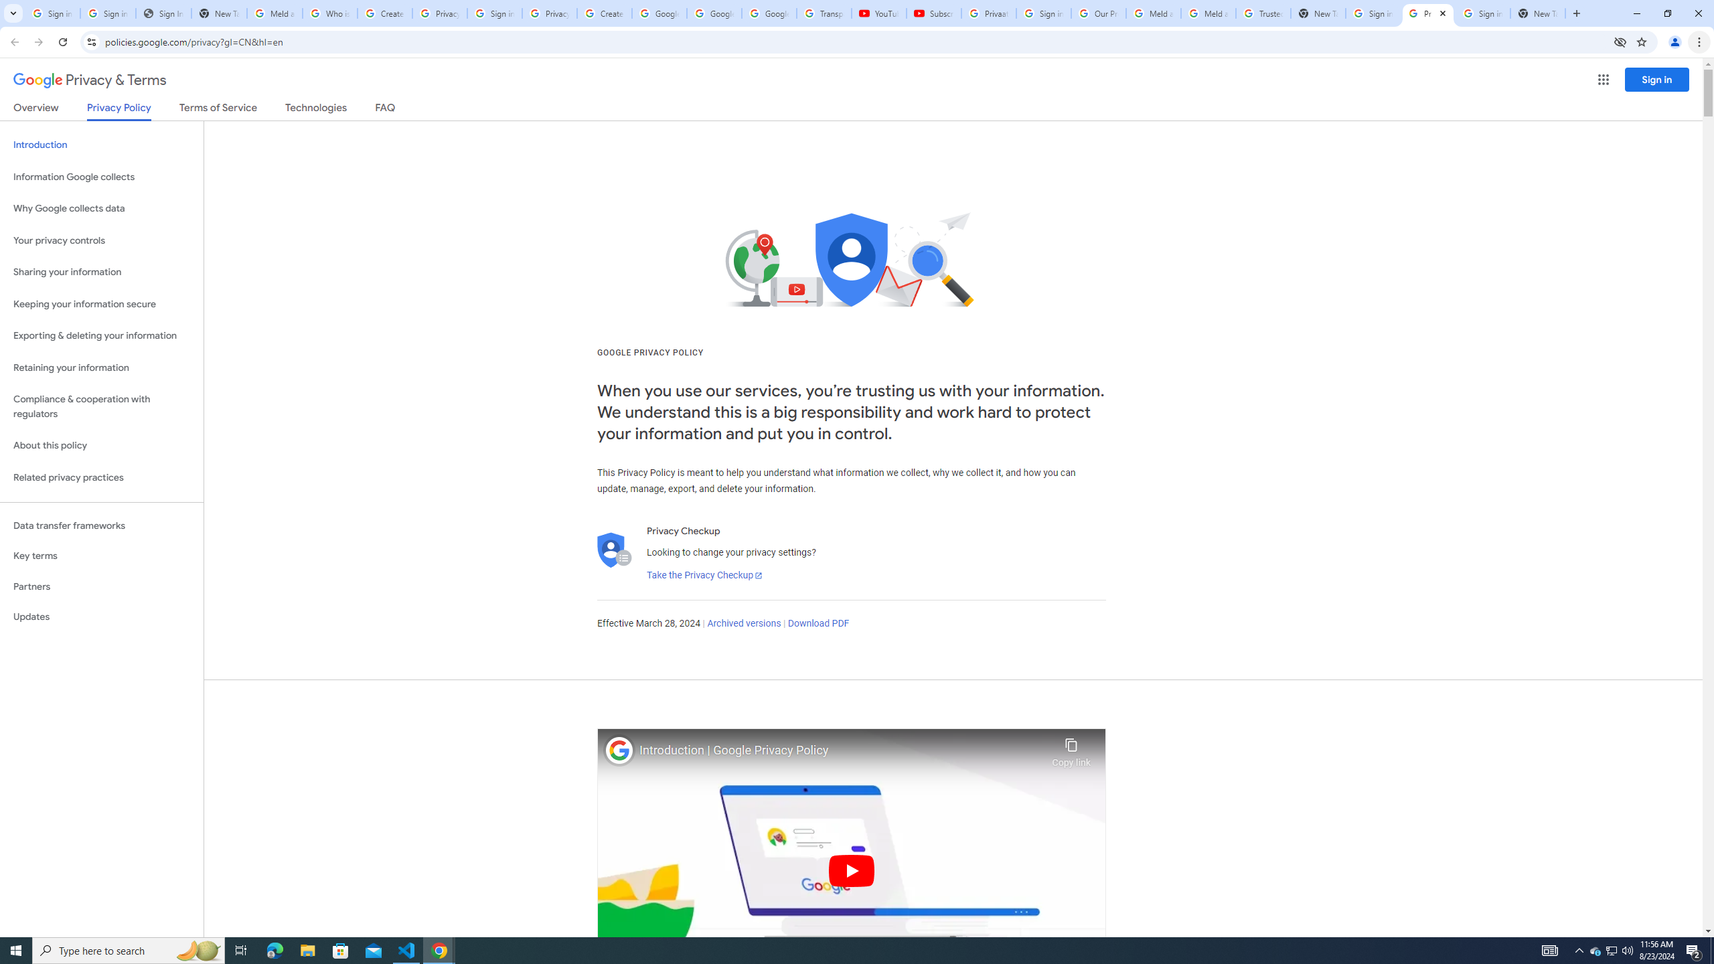 The image size is (1714, 964). What do you see at coordinates (818, 624) in the screenshot?
I see `Download PDF` at bounding box center [818, 624].